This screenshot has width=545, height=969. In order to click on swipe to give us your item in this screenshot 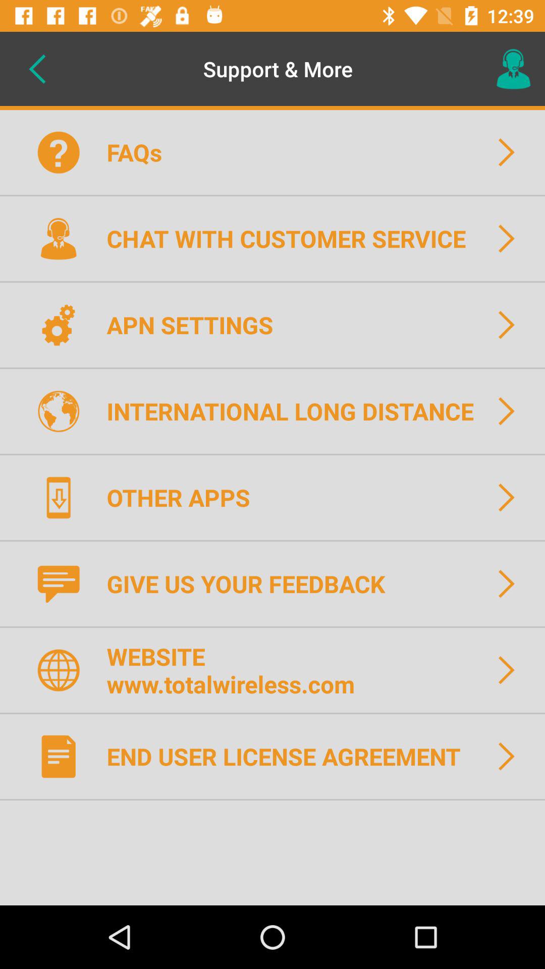, I will do `click(252, 583)`.